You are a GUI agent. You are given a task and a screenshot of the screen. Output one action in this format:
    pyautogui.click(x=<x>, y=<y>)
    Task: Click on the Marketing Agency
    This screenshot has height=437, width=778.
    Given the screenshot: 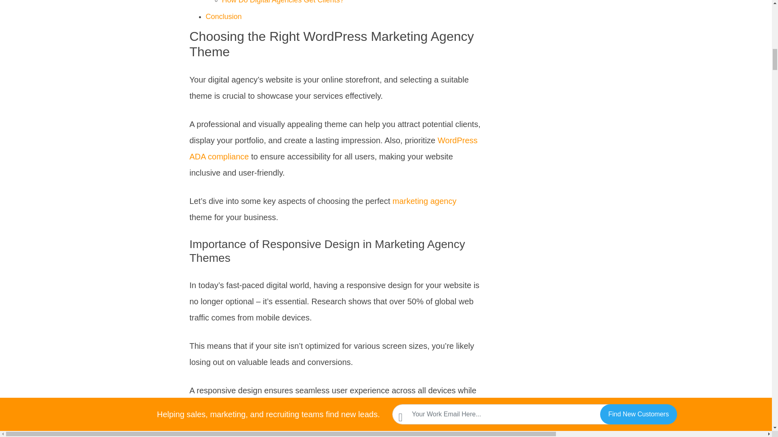 What is the action you would take?
    pyautogui.click(x=425, y=201)
    